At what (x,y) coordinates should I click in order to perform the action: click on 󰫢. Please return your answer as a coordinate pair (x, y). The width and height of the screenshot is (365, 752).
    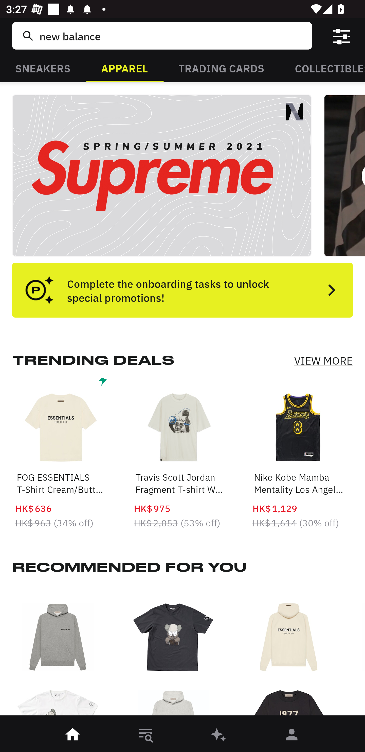
    Looking at the image, I should click on (219, 735).